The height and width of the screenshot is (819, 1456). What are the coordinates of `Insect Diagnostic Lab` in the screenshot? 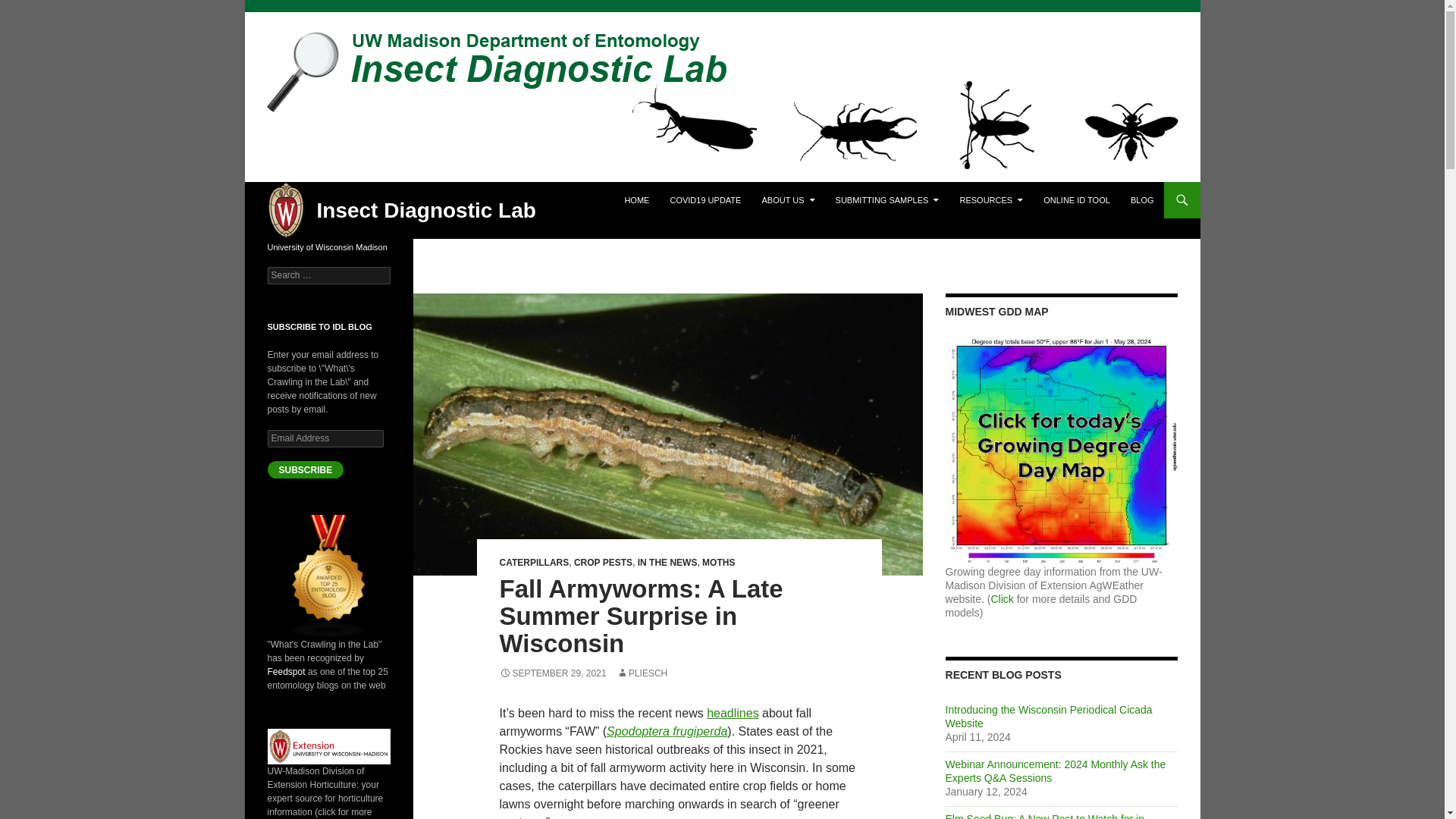 It's located at (426, 210).